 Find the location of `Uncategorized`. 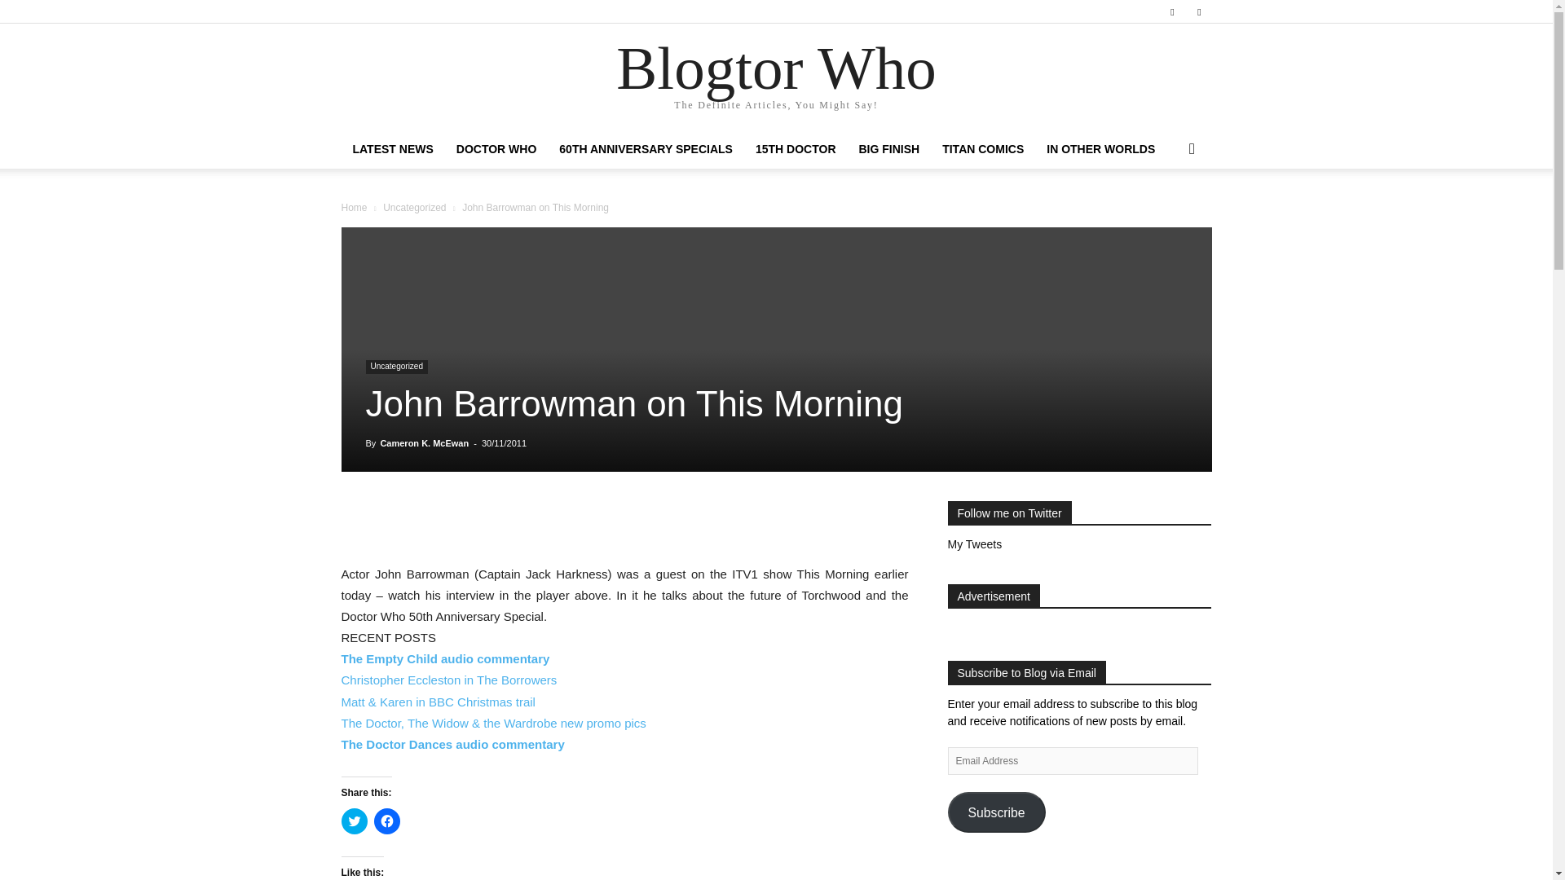

Uncategorized is located at coordinates (396, 367).